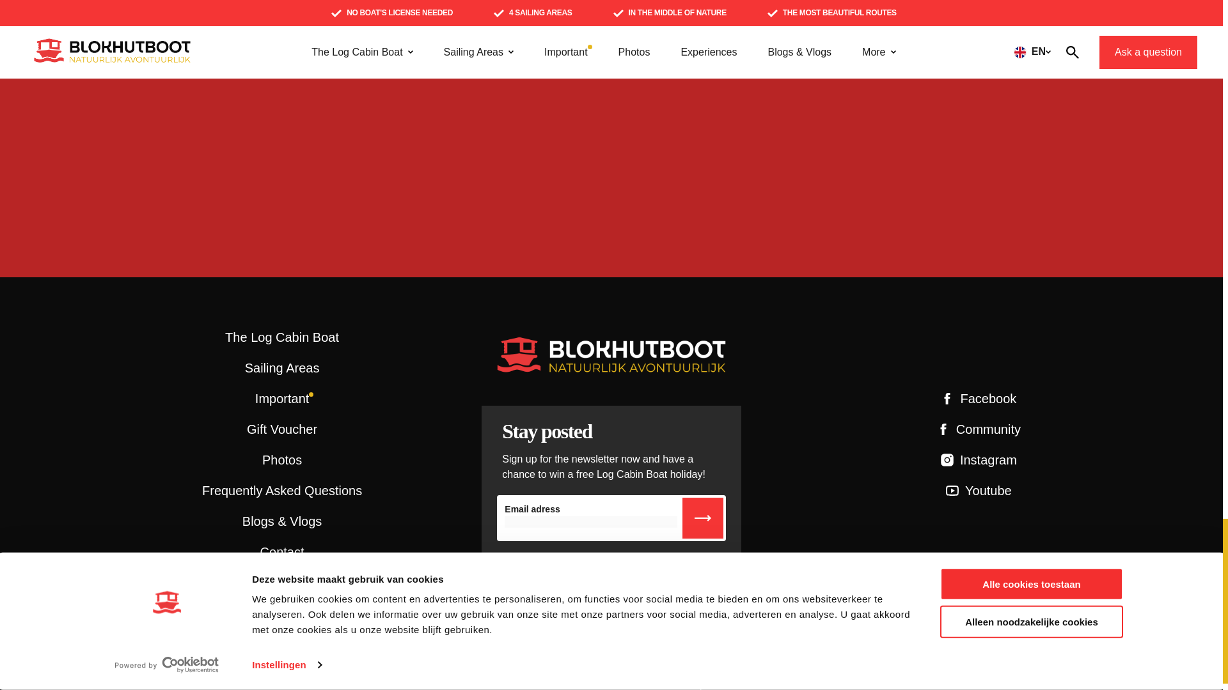 This screenshot has height=690, width=1228. I want to click on h, so click(702, 517).